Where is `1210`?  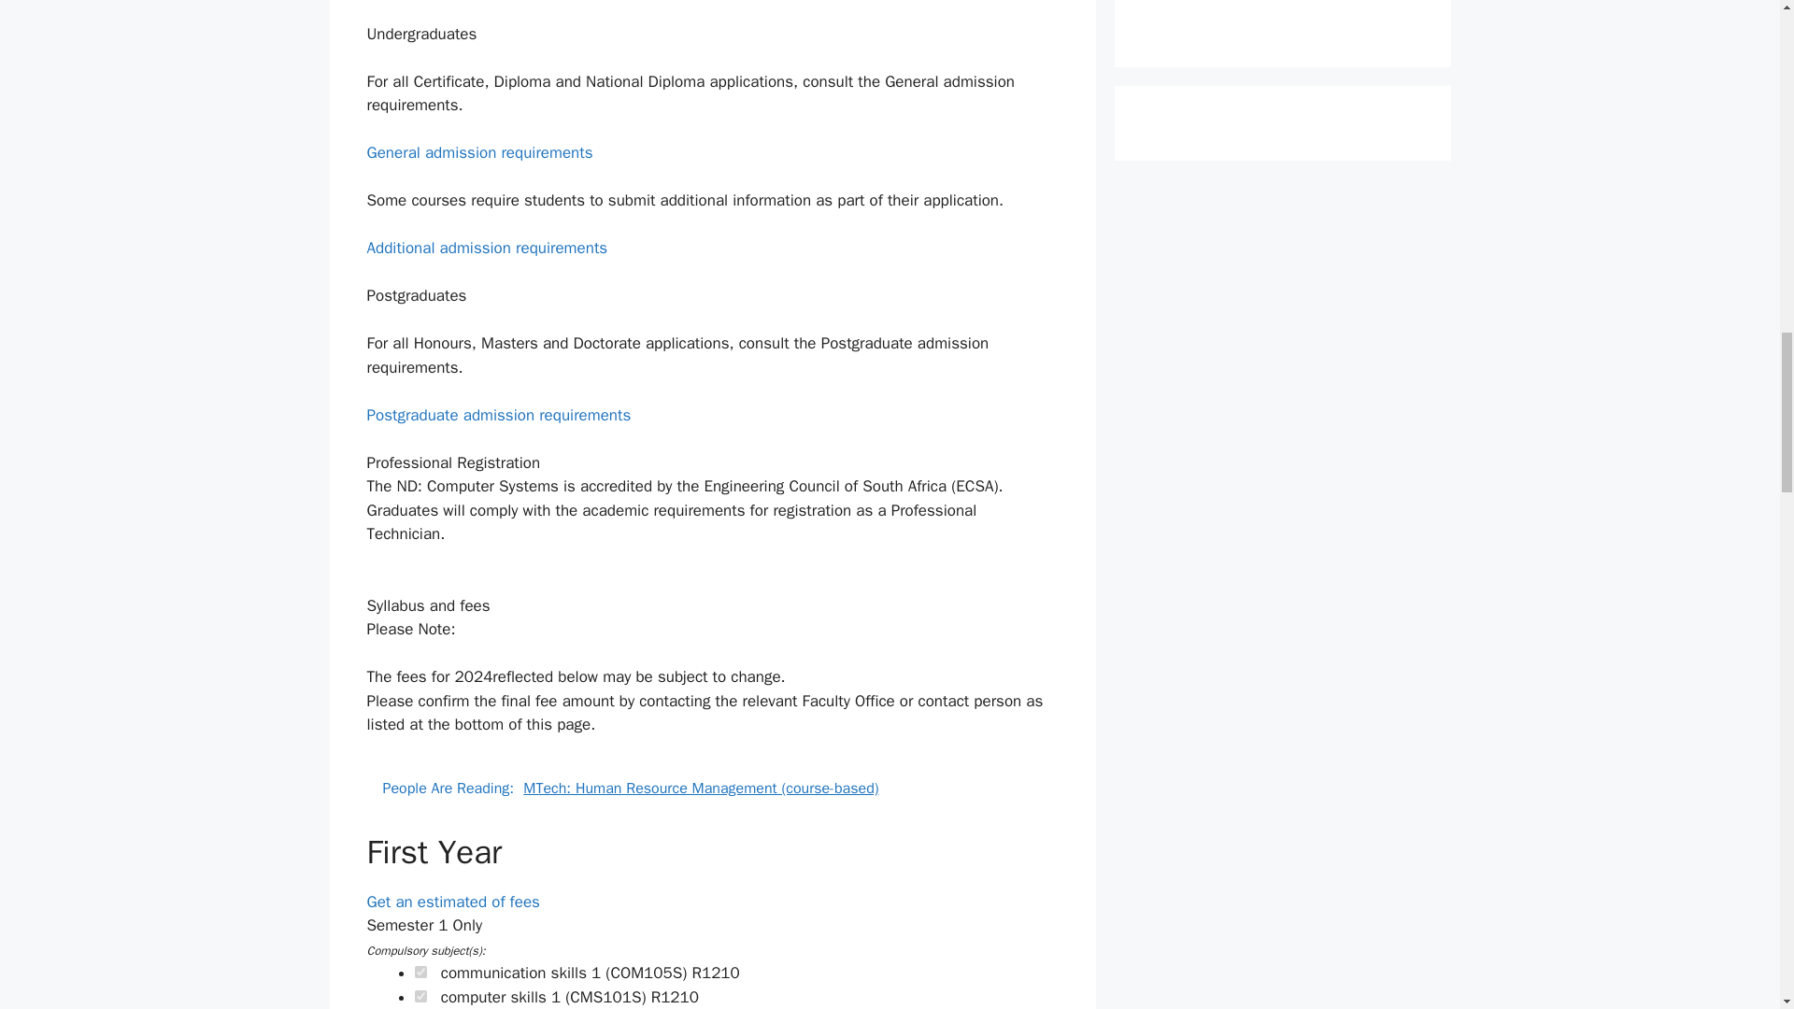 1210 is located at coordinates (420, 996).